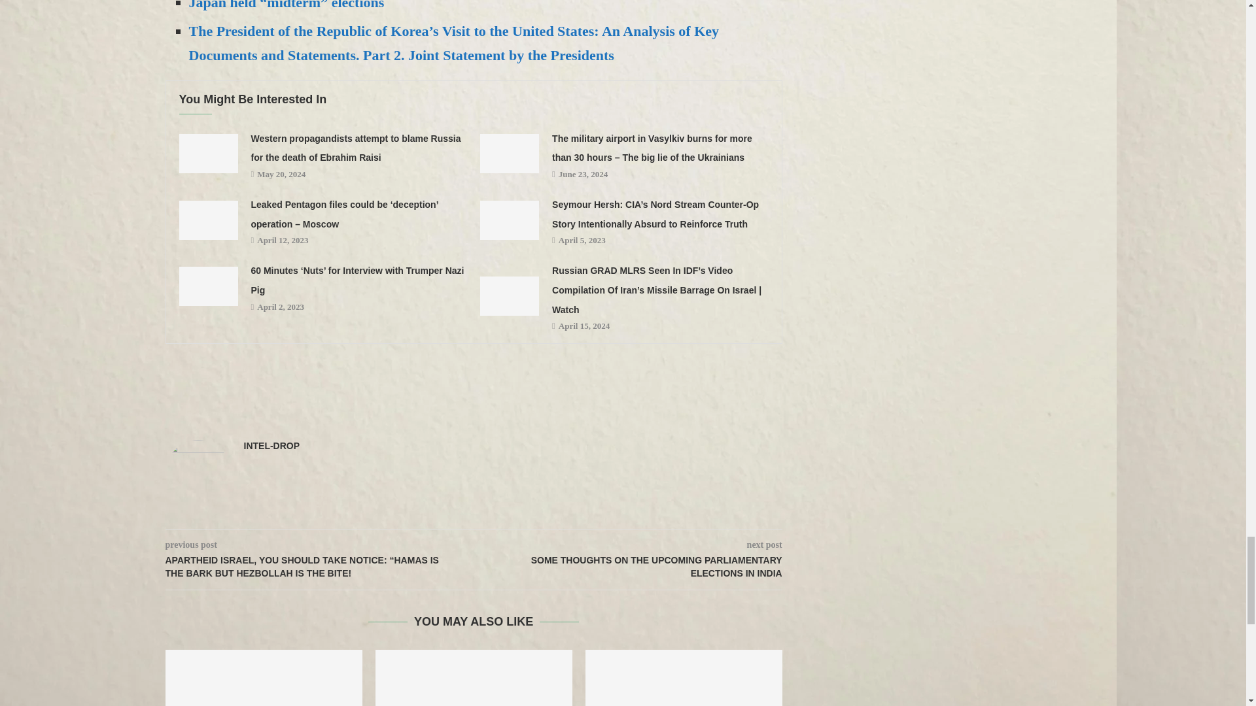 The width and height of the screenshot is (1256, 706). What do you see at coordinates (271, 446) in the screenshot?
I see `Author INTEL-DROP` at bounding box center [271, 446].